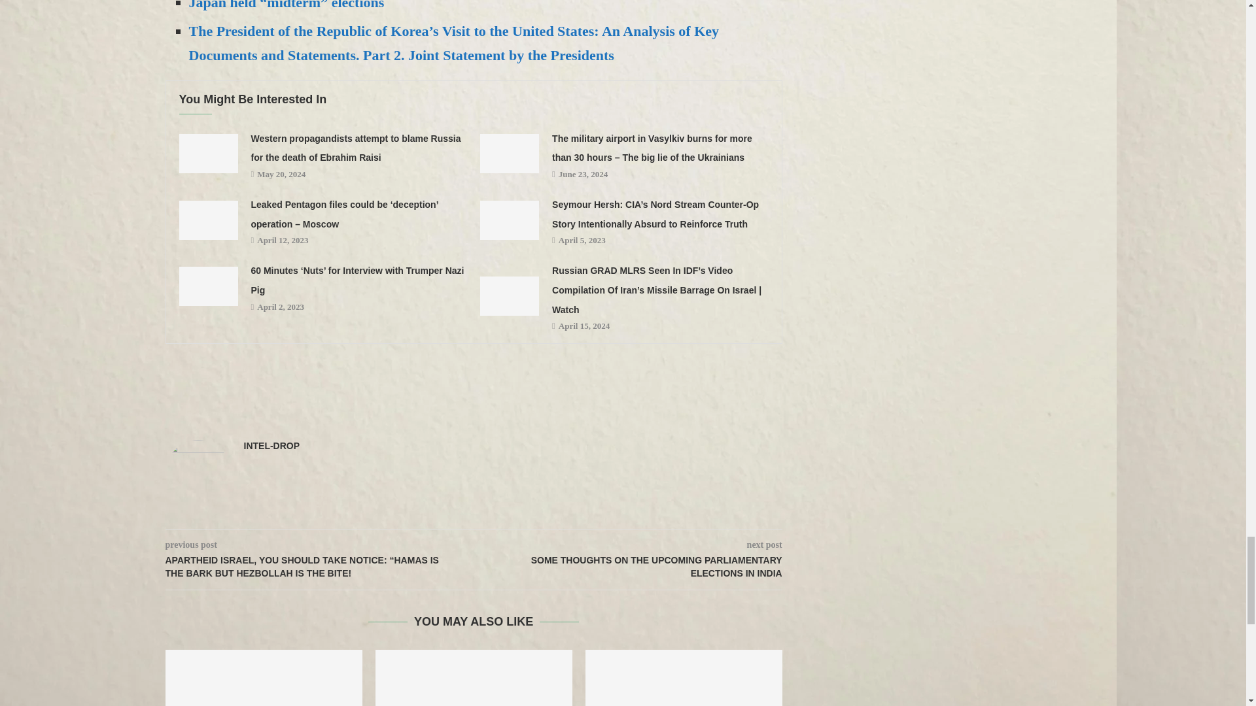 The width and height of the screenshot is (1256, 706). What do you see at coordinates (271, 446) in the screenshot?
I see `Author INTEL-DROP` at bounding box center [271, 446].